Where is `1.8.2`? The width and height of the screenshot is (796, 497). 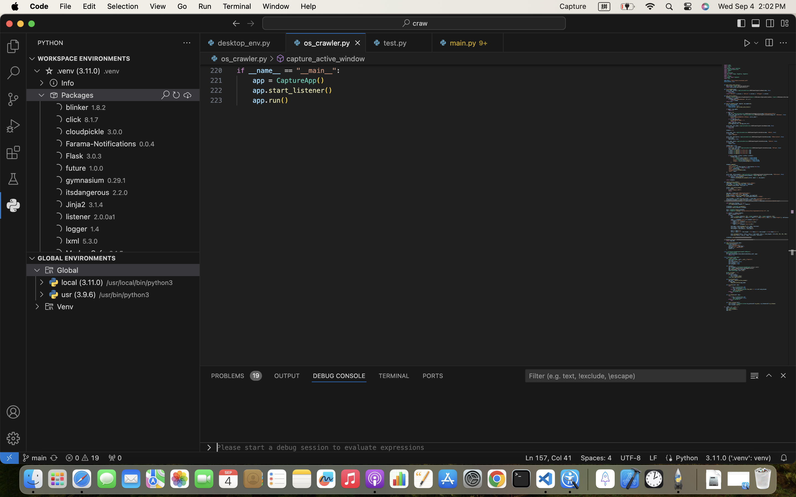
1.8.2 is located at coordinates (99, 108).